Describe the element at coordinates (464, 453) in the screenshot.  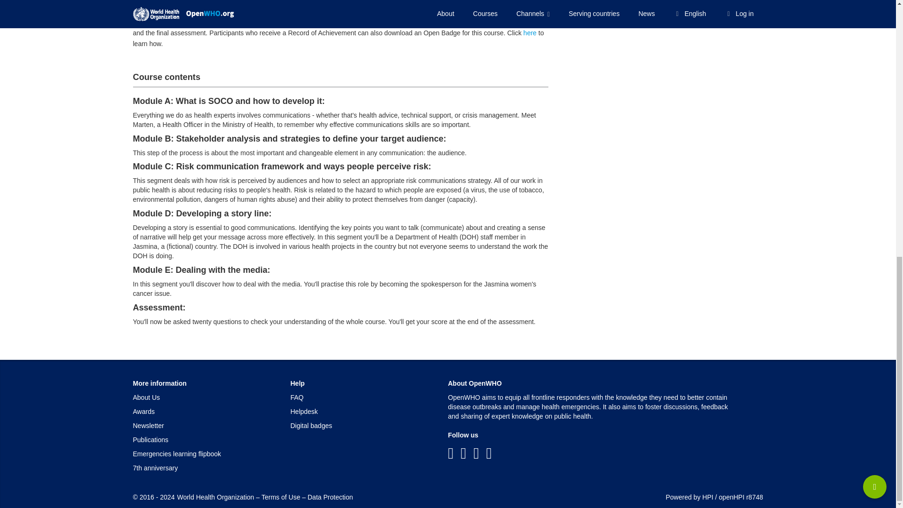
I see `X, formerly Twitter` at that location.